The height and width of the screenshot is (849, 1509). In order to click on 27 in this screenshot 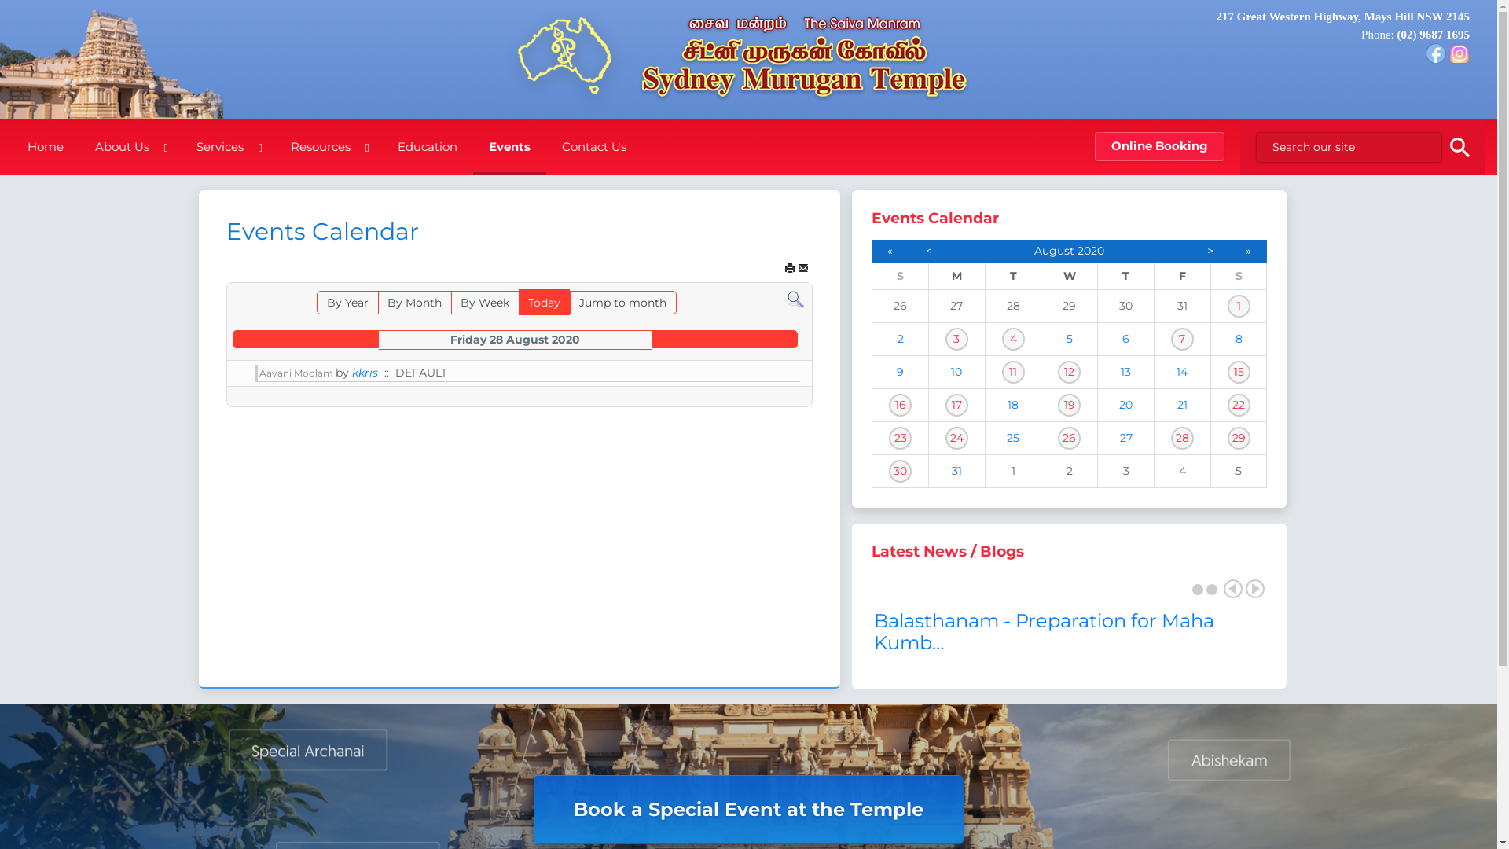, I will do `click(1126, 438)`.